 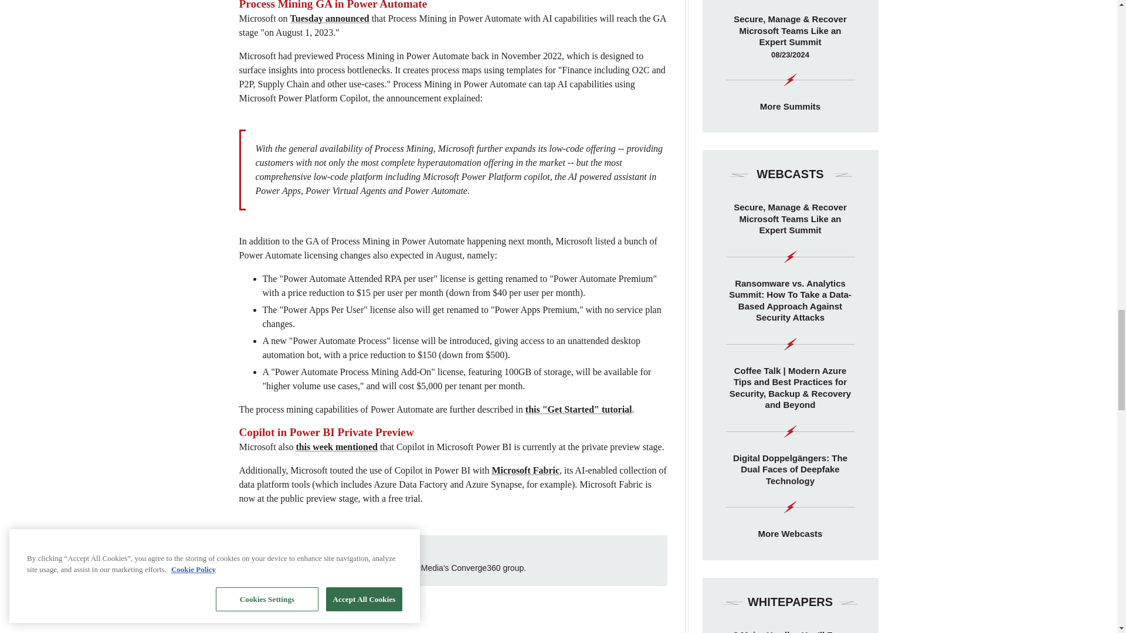 I want to click on this "Get Started" tutorial, so click(x=578, y=409).